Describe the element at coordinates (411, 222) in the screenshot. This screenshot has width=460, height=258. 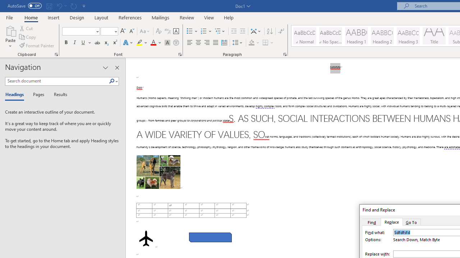
I see `Go To` at that location.